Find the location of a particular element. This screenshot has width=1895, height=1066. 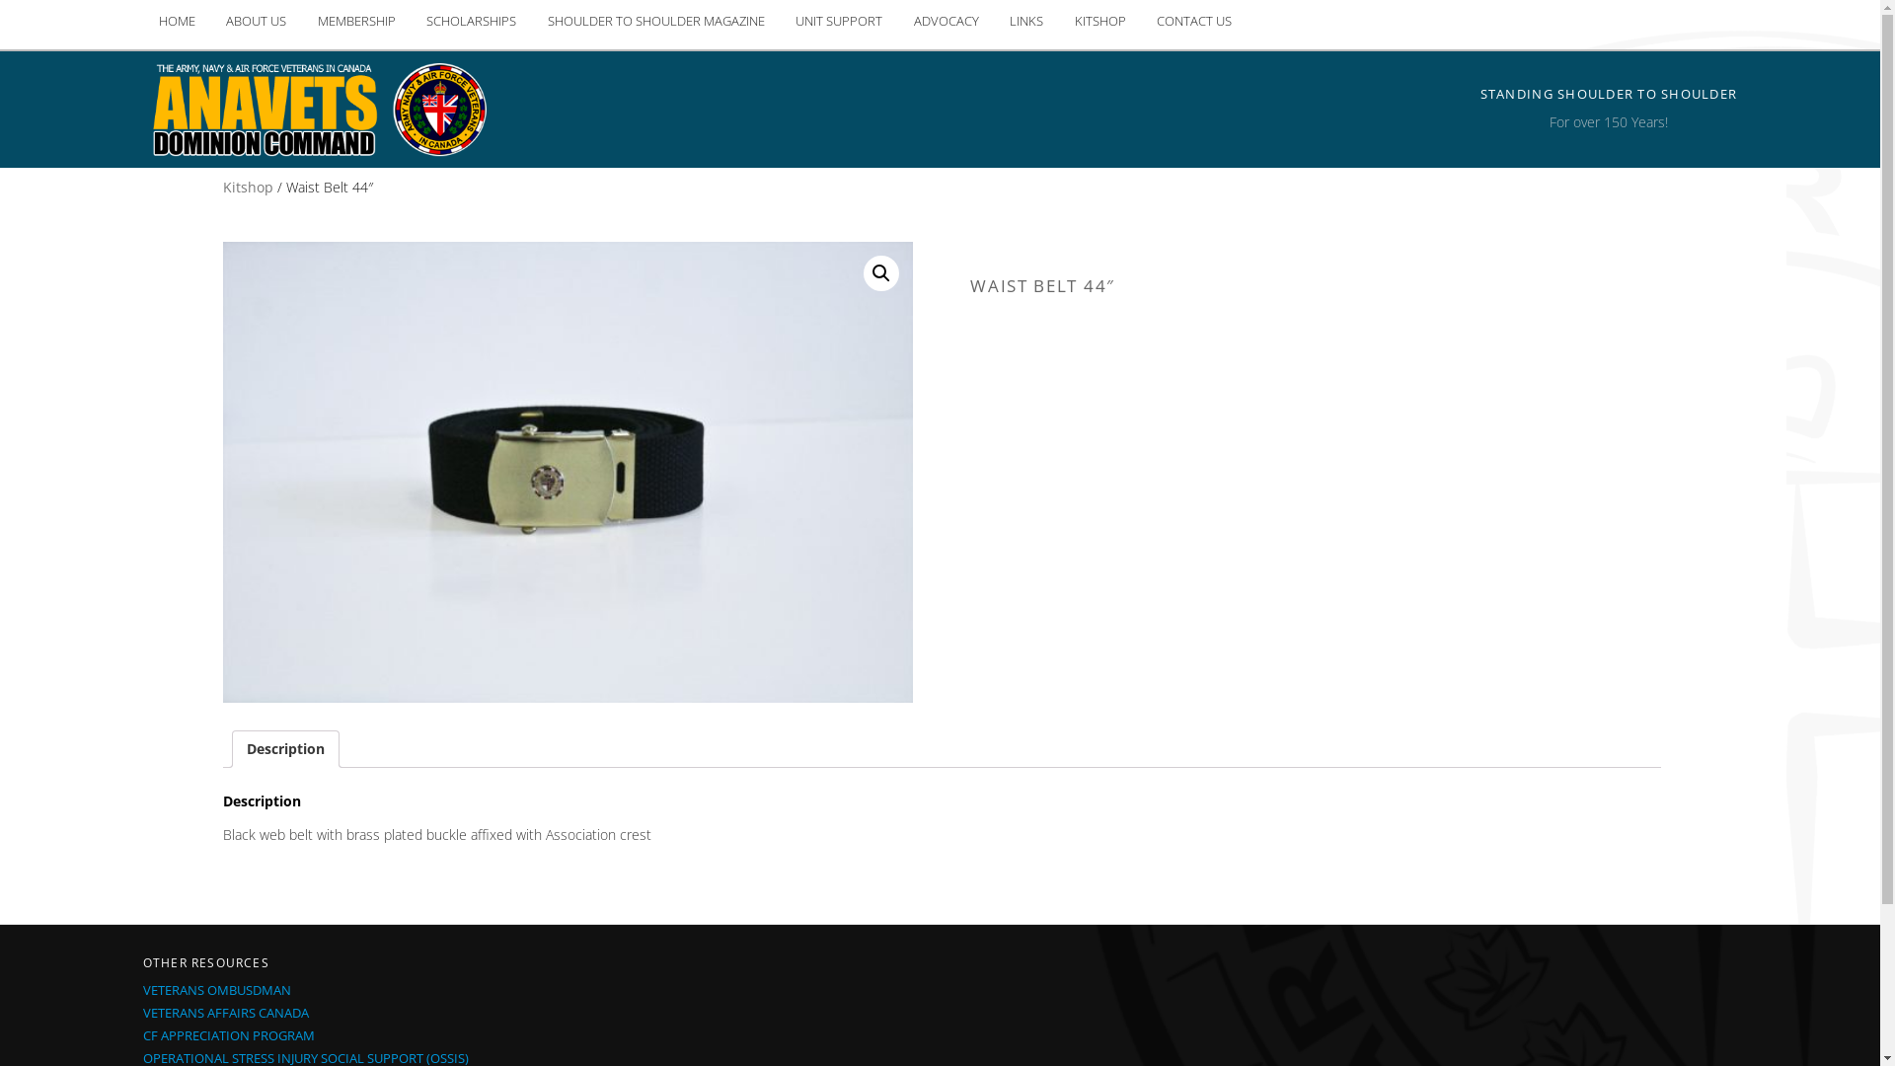

KITSHOP is located at coordinates (1100, 22).